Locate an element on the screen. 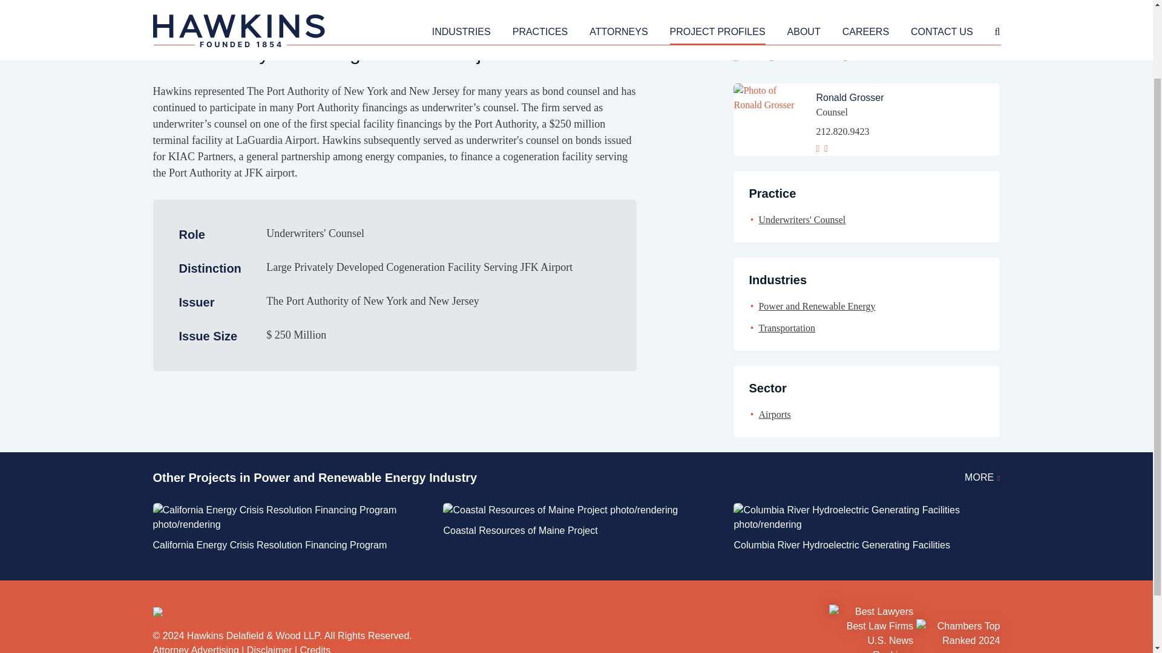 Image resolution: width=1162 pixels, height=653 pixels. Print is located at coordinates (747, 56).